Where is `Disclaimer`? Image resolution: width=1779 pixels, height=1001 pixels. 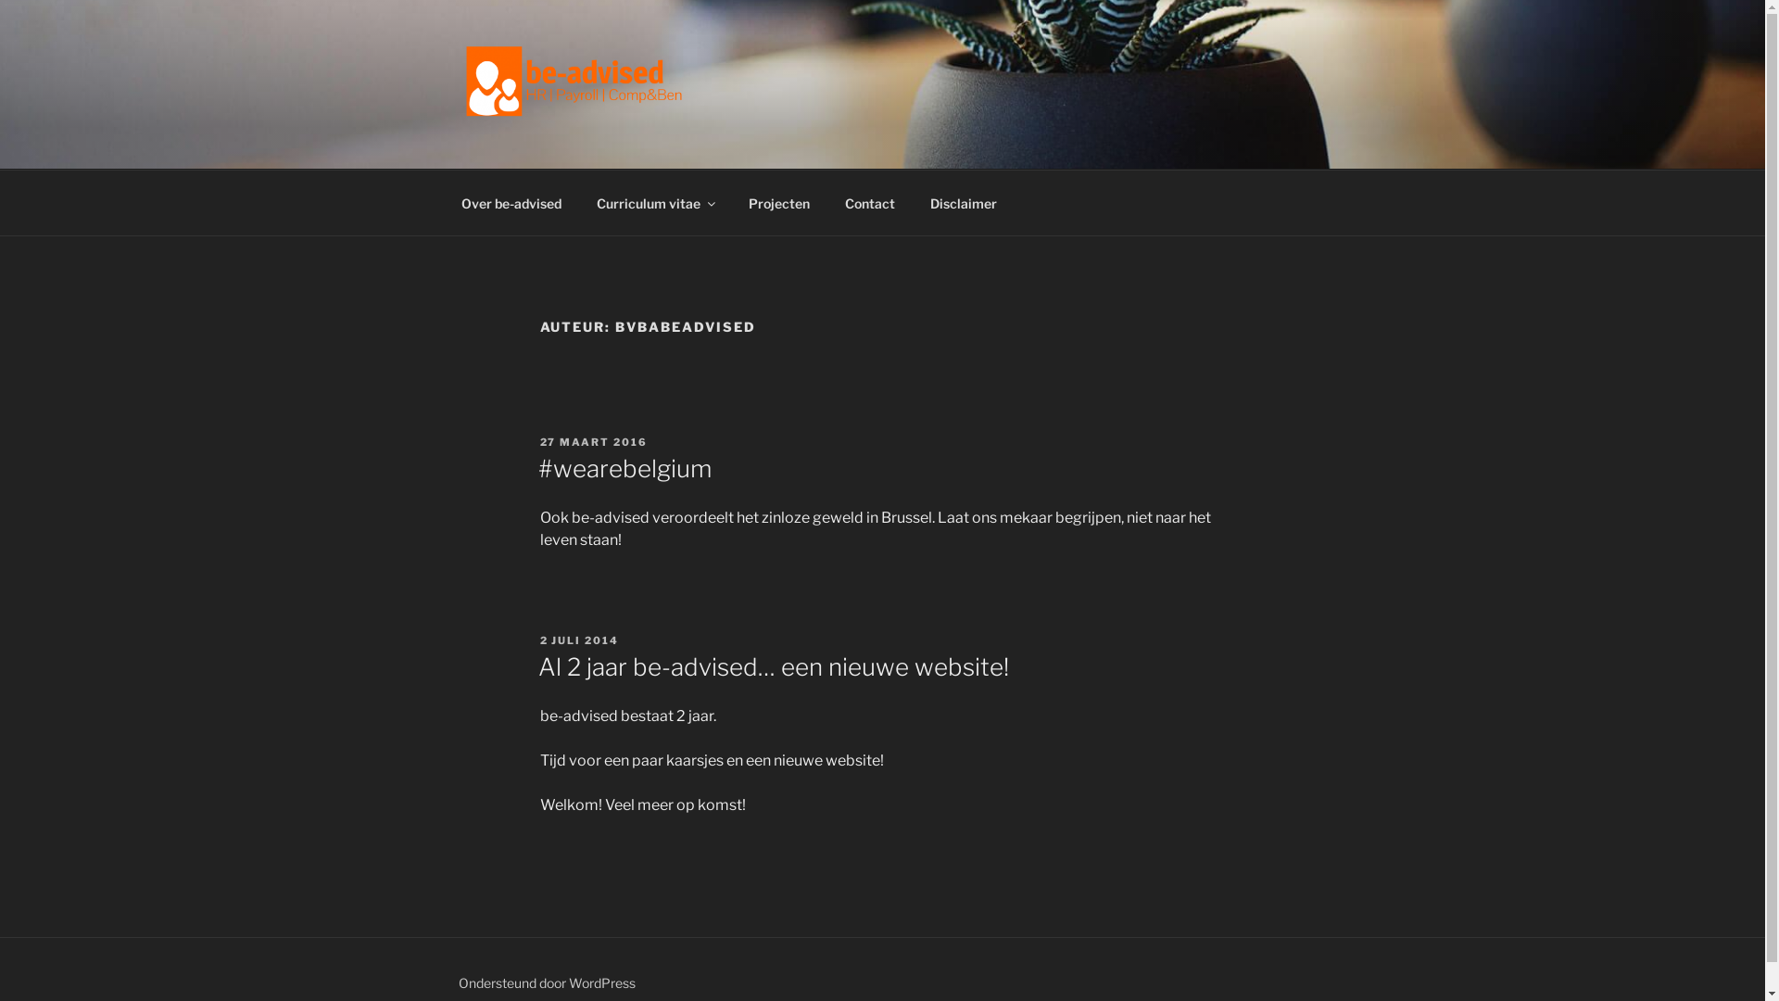 Disclaimer is located at coordinates (964, 202).